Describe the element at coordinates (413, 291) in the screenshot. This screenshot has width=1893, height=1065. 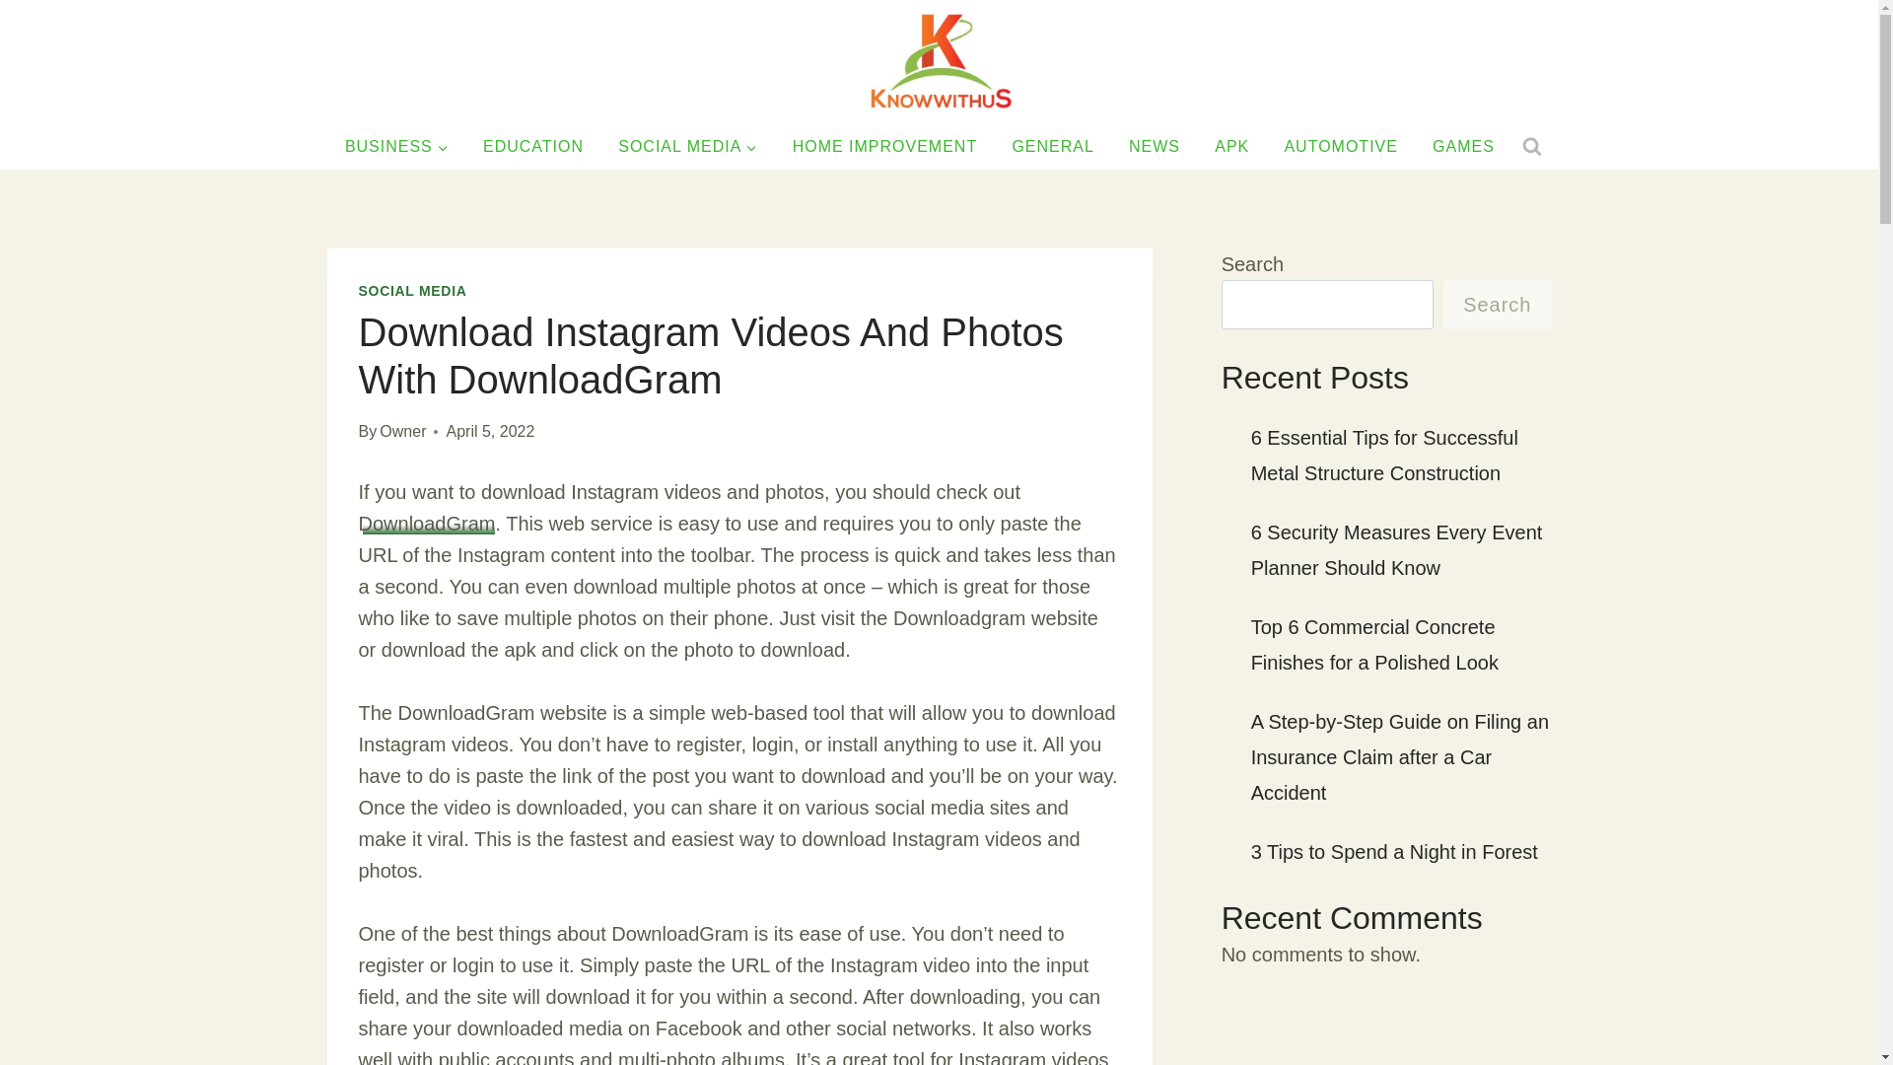
I see `SOCIAL MEDIA` at that location.